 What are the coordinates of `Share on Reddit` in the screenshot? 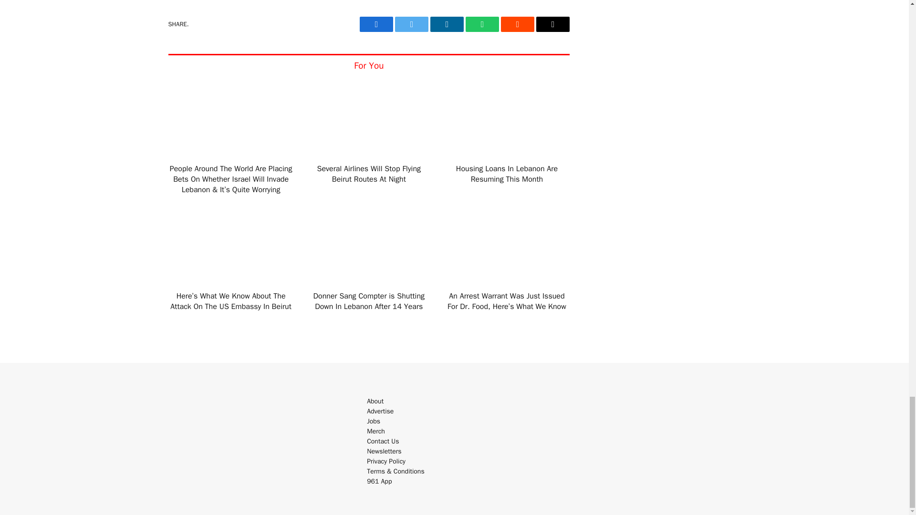 It's located at (517, 24).